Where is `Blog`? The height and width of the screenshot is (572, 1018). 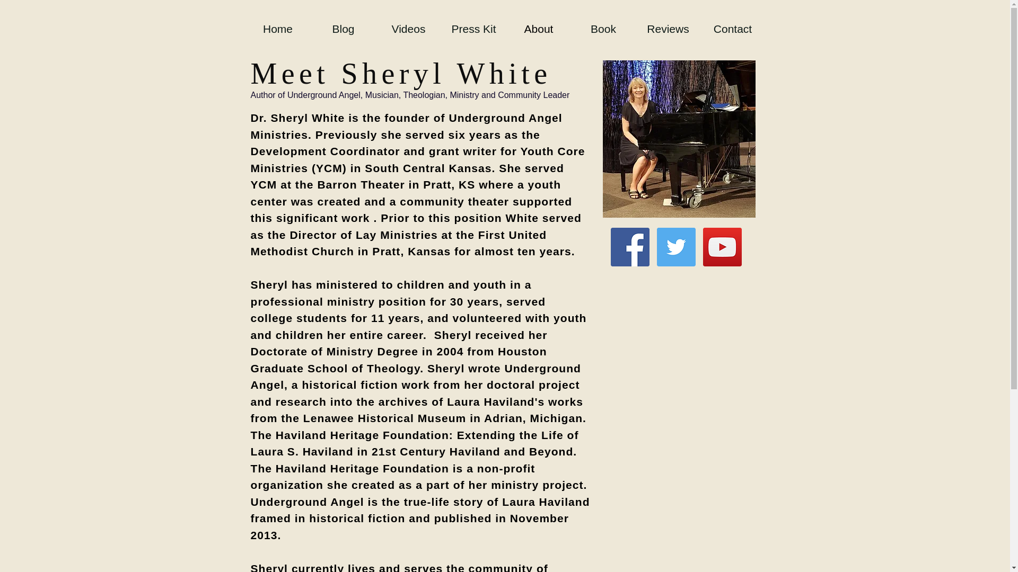
Blog is located at coordinates (343, 29).